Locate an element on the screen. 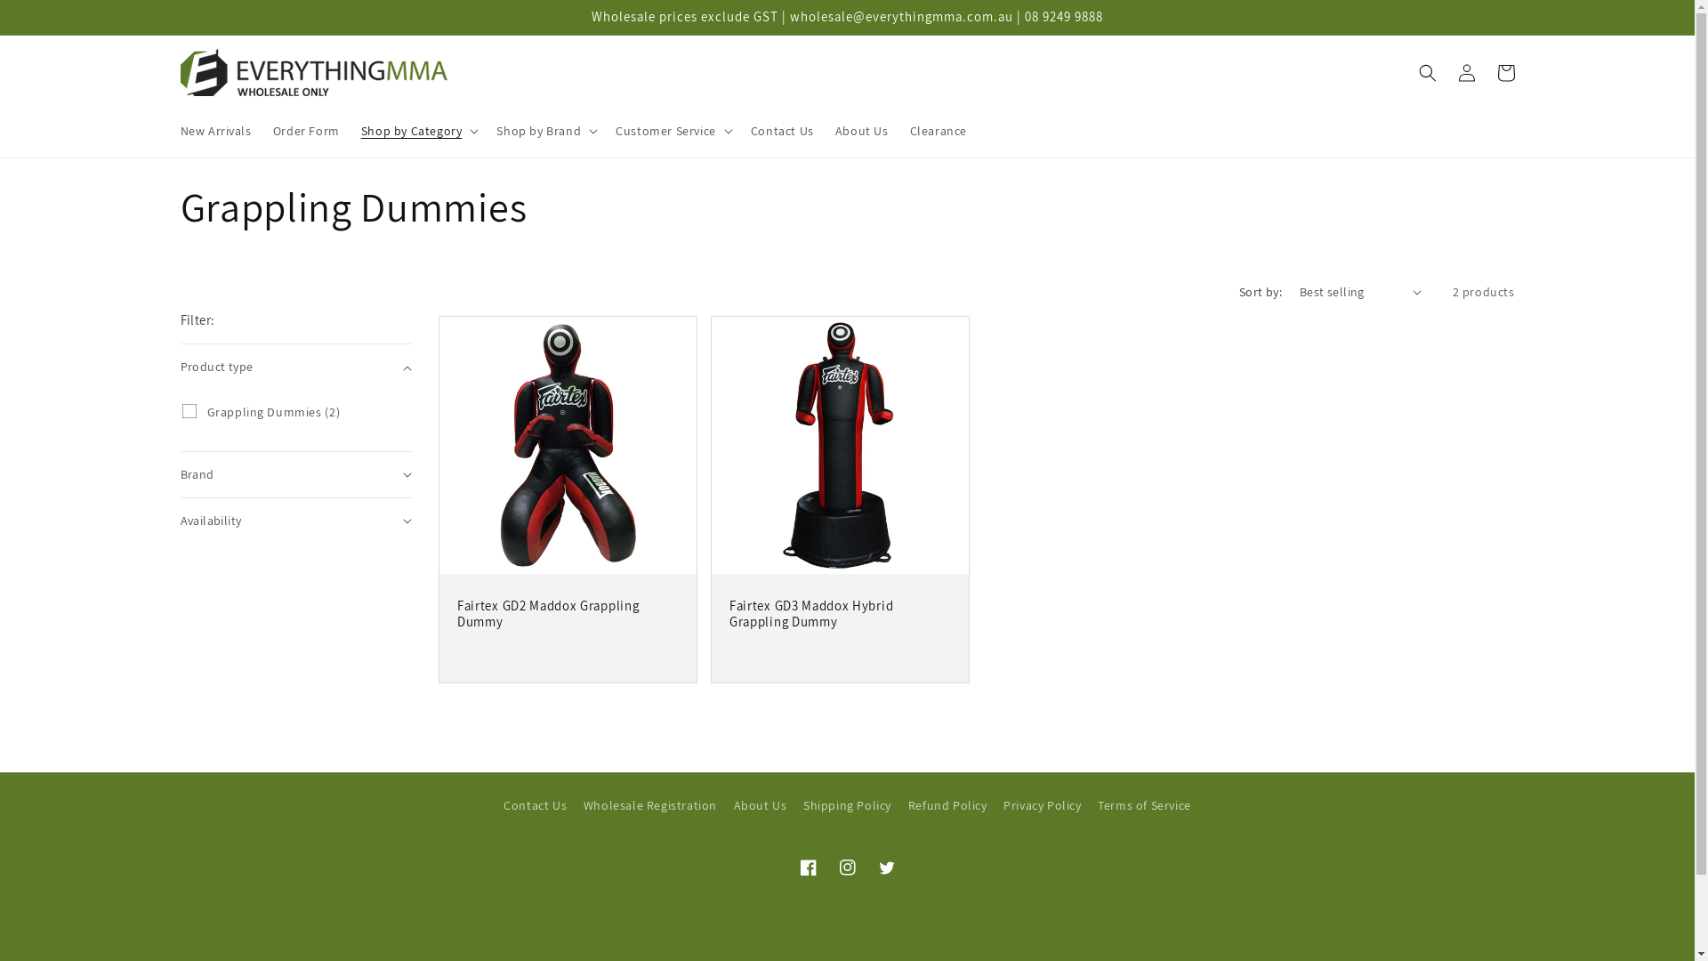  Refund Policy is located at coordinates (948, 806).